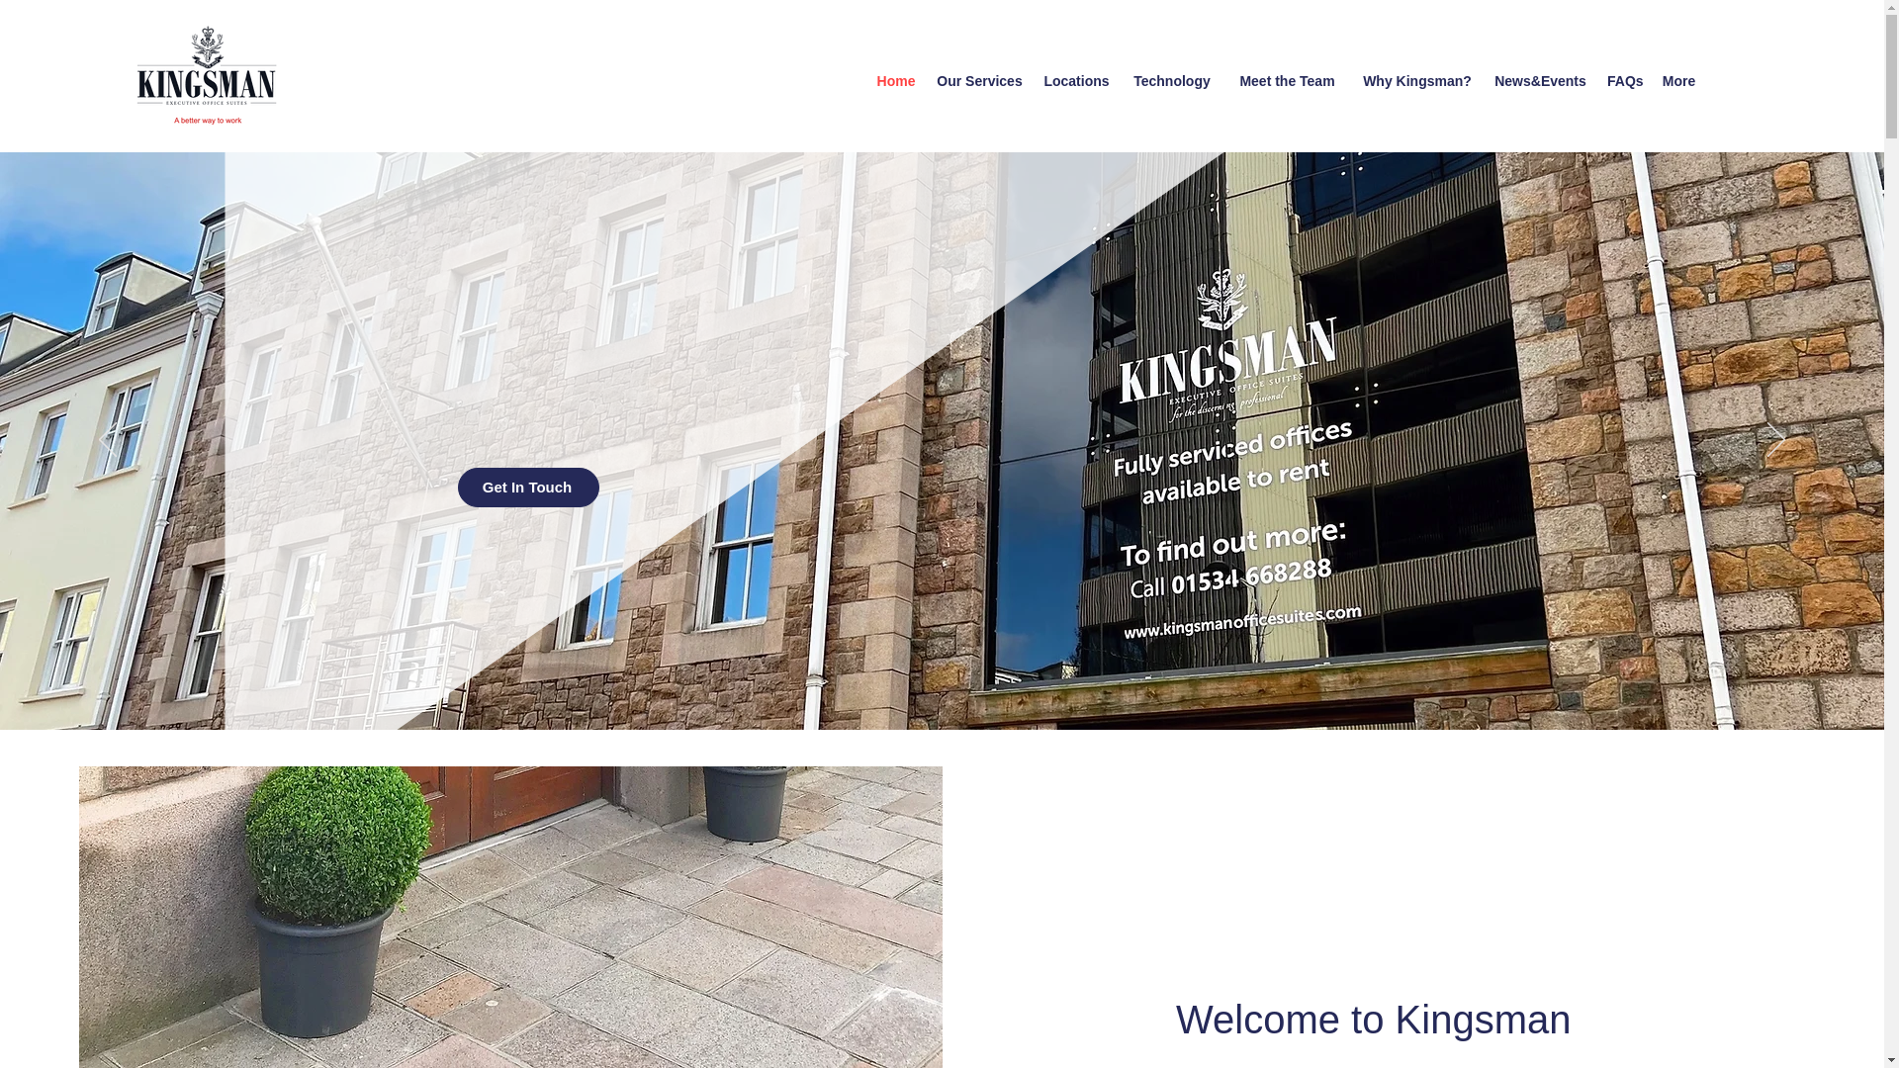 The width and height of the screenshot is (1899, 1068). Describe the element at coordinates (527, 488) in the screenshot. I see `Get In Touch` at that location.